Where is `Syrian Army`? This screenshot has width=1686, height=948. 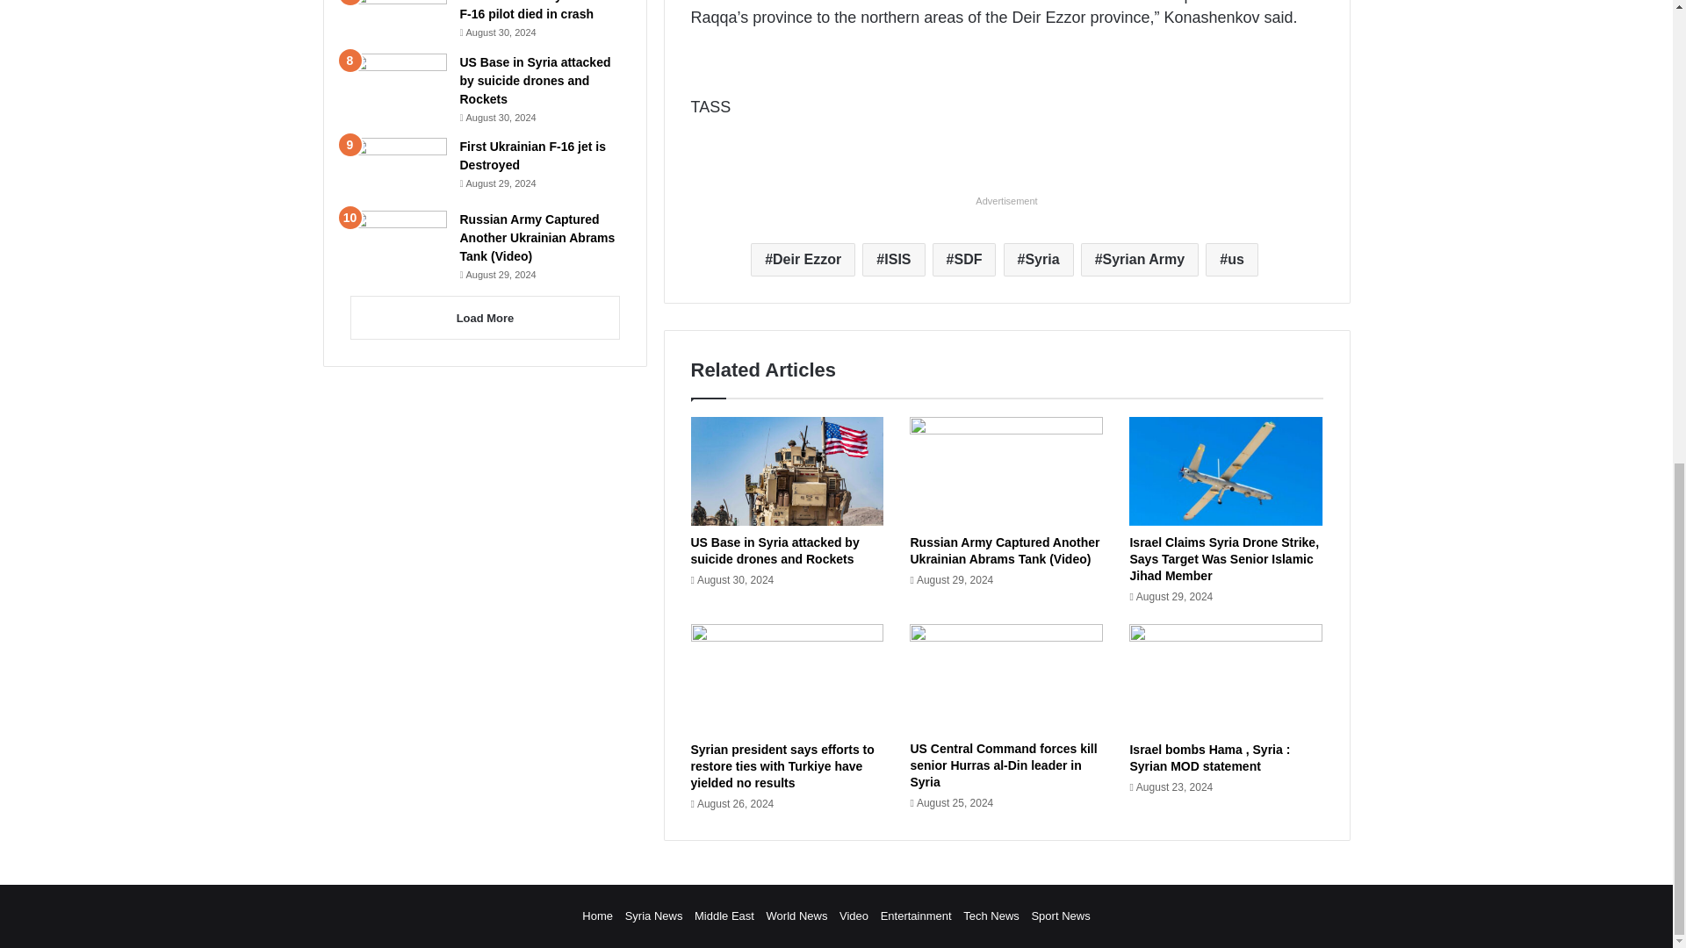 Syrian Army is located at coordinates (1140, 260).